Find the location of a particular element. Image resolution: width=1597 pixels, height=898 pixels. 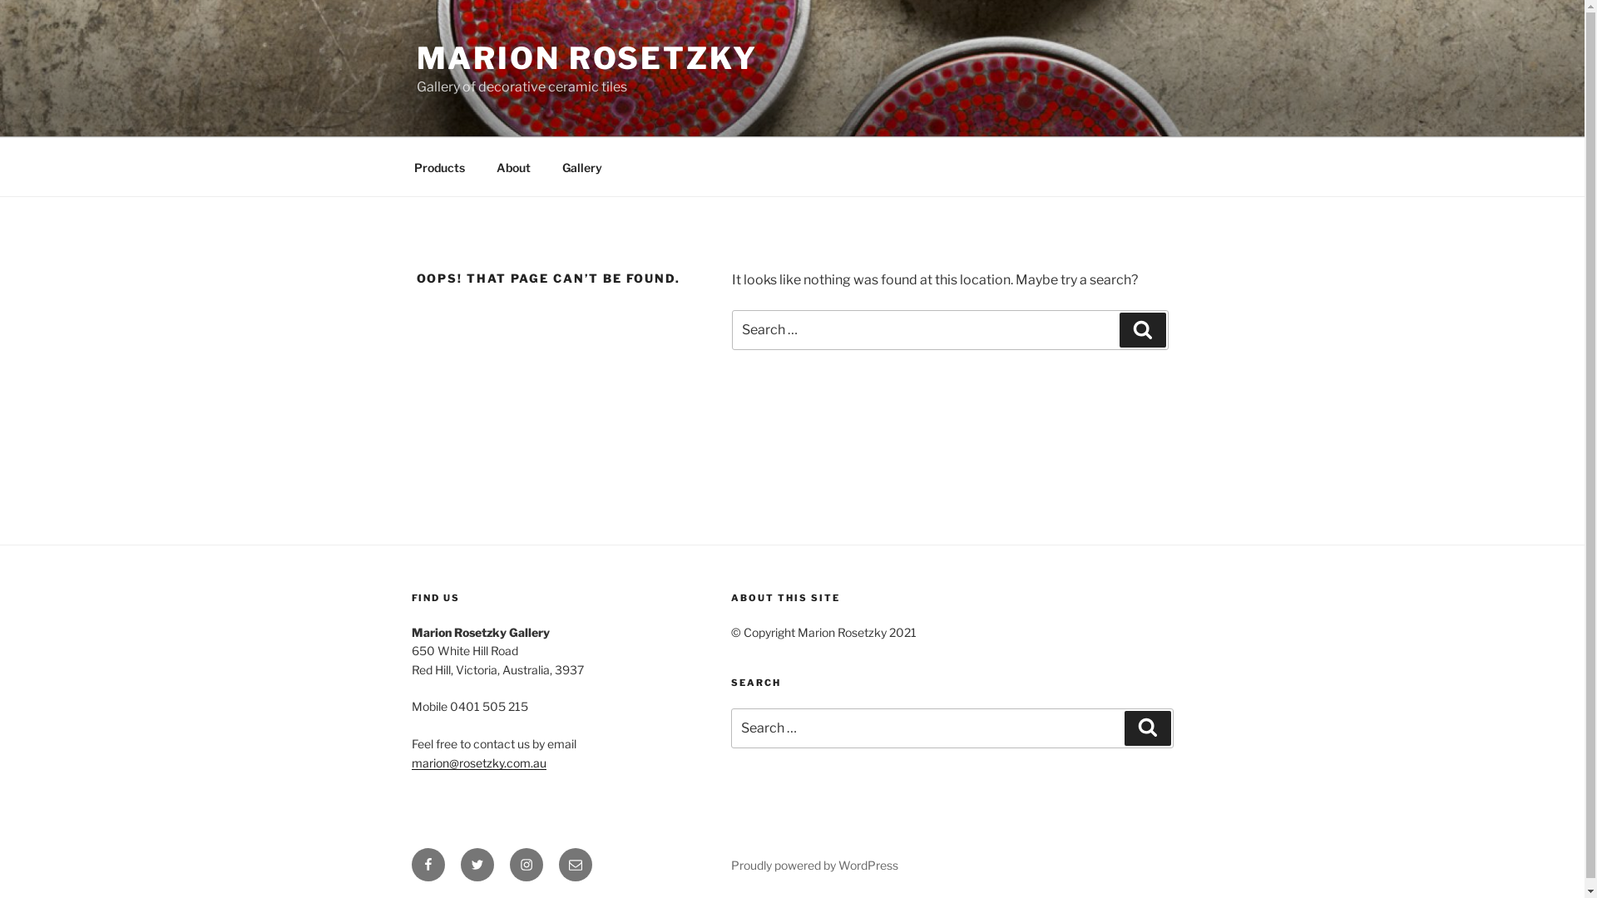

Products is located at coordinates (439, 166).